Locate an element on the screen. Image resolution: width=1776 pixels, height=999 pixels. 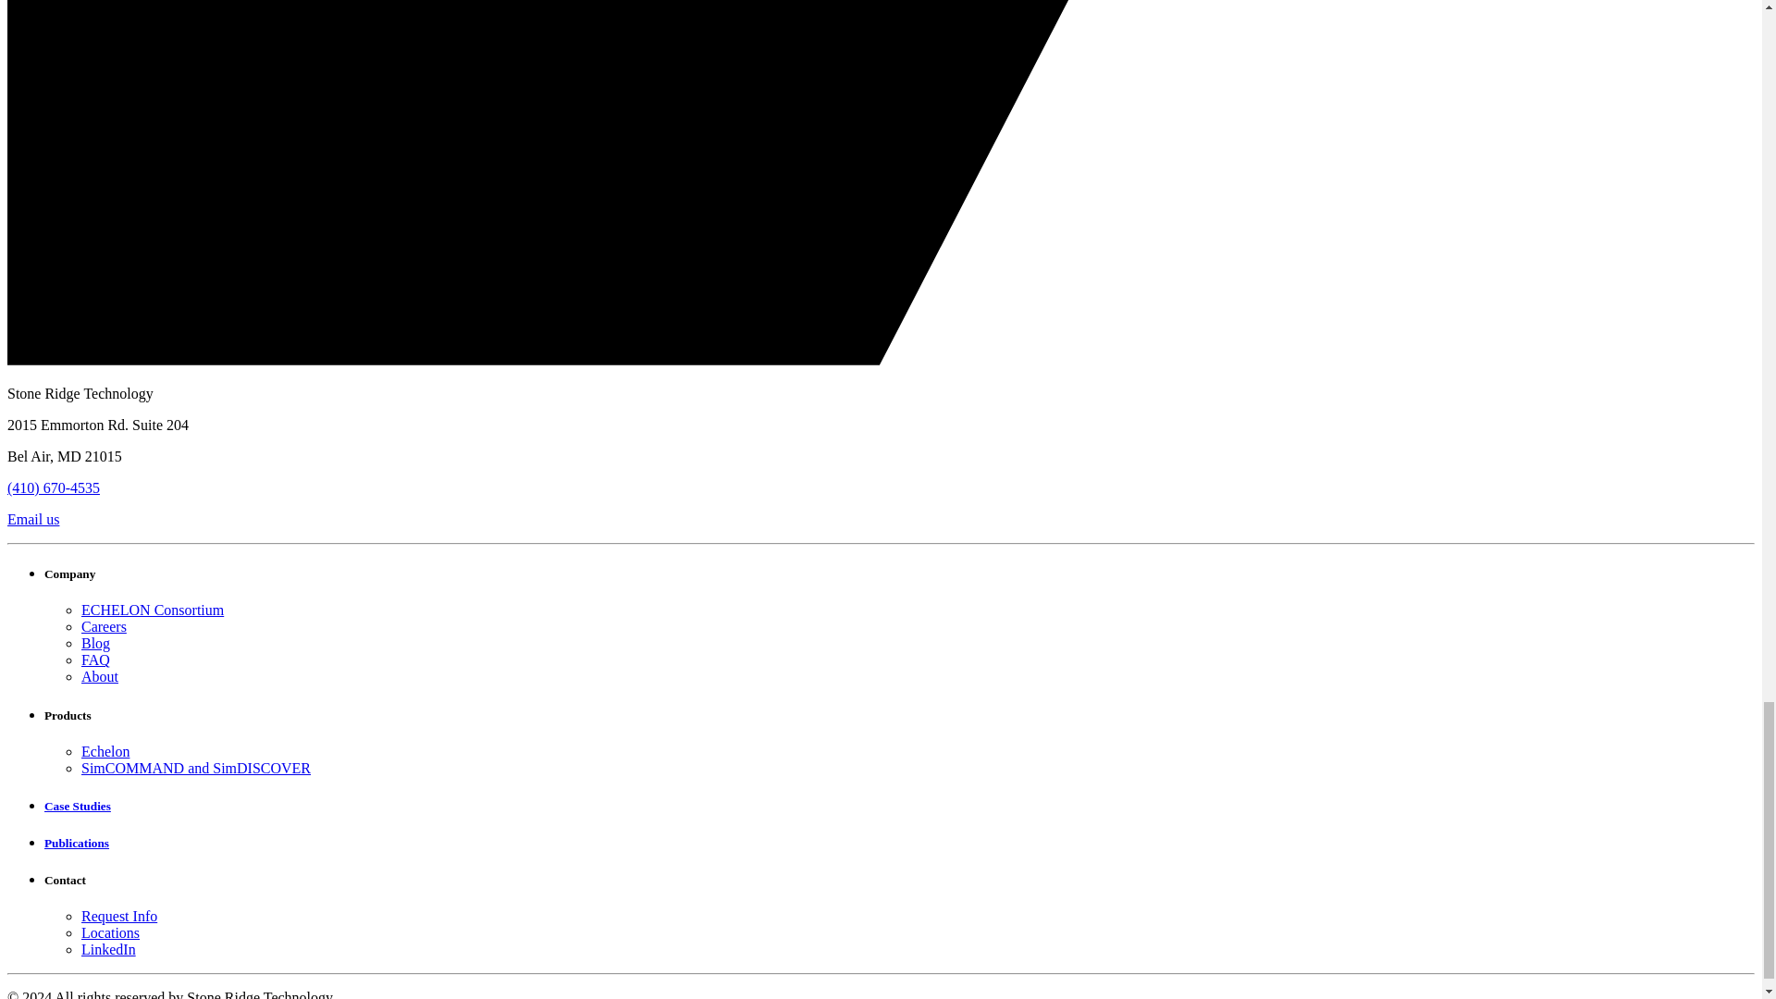
ECHELON Consortium is located at coordinates (152, 610).